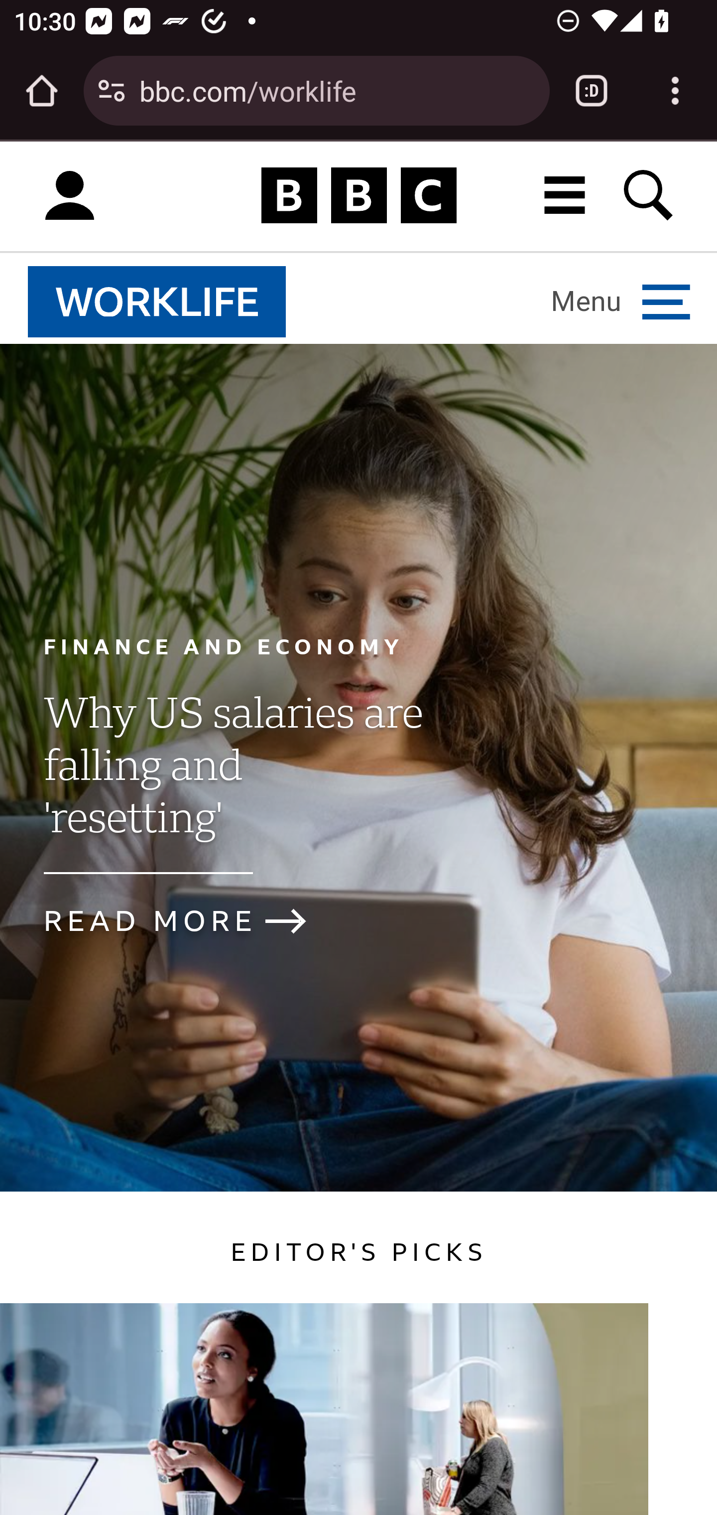 The height and width of the screenshot is (1515, 717). What do you see at coordinates (358, 196) in the screenshot?
I see `Homepage` at bounding box center [358, 196].